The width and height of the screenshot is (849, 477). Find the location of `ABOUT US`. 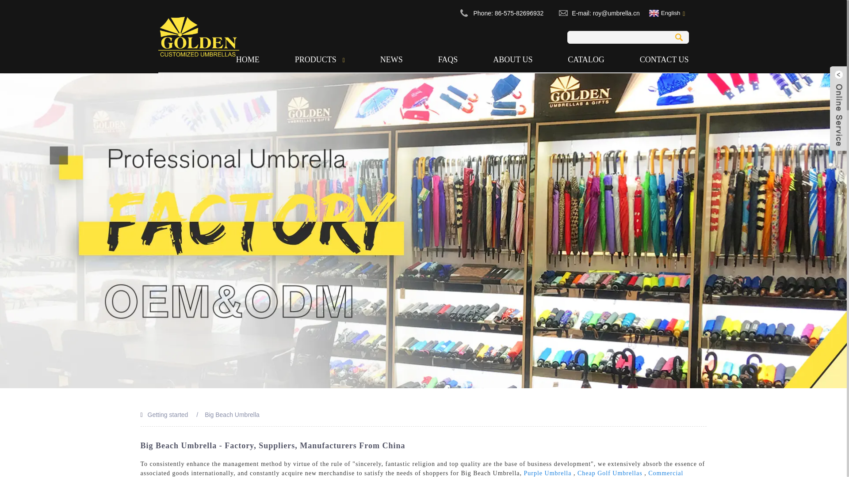

ABOUT US is located at coordinates (513, 59).